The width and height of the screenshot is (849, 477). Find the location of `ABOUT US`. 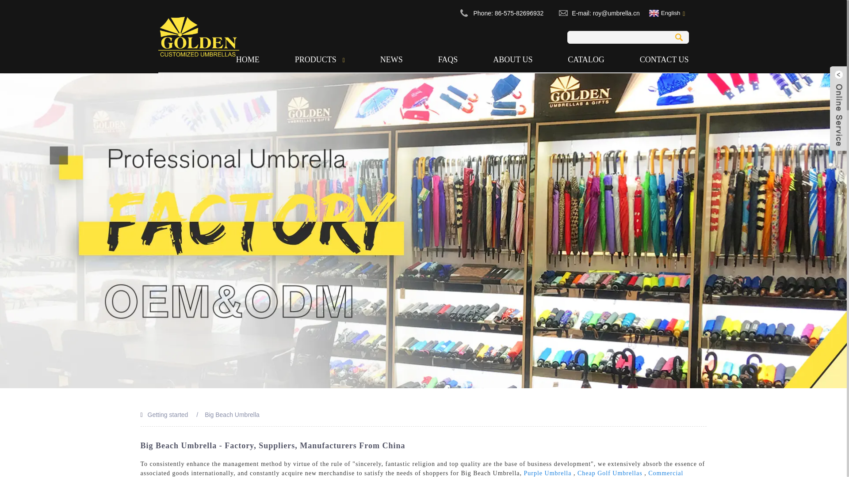

ABOUT US is located at coordinates (513, 59).